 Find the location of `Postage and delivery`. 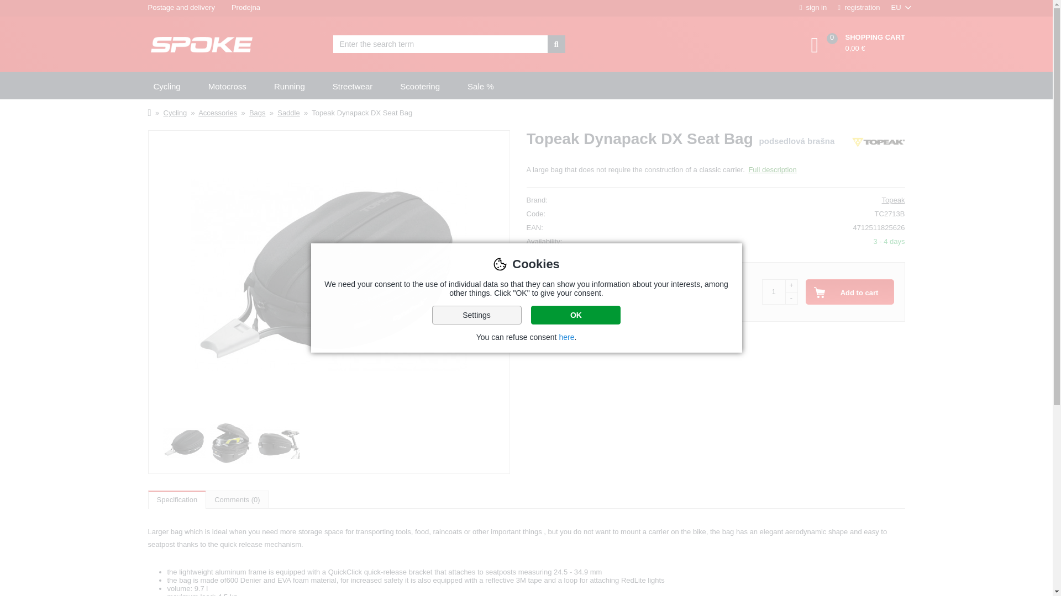

Postage and delivery is located at coordinates (181, 8).